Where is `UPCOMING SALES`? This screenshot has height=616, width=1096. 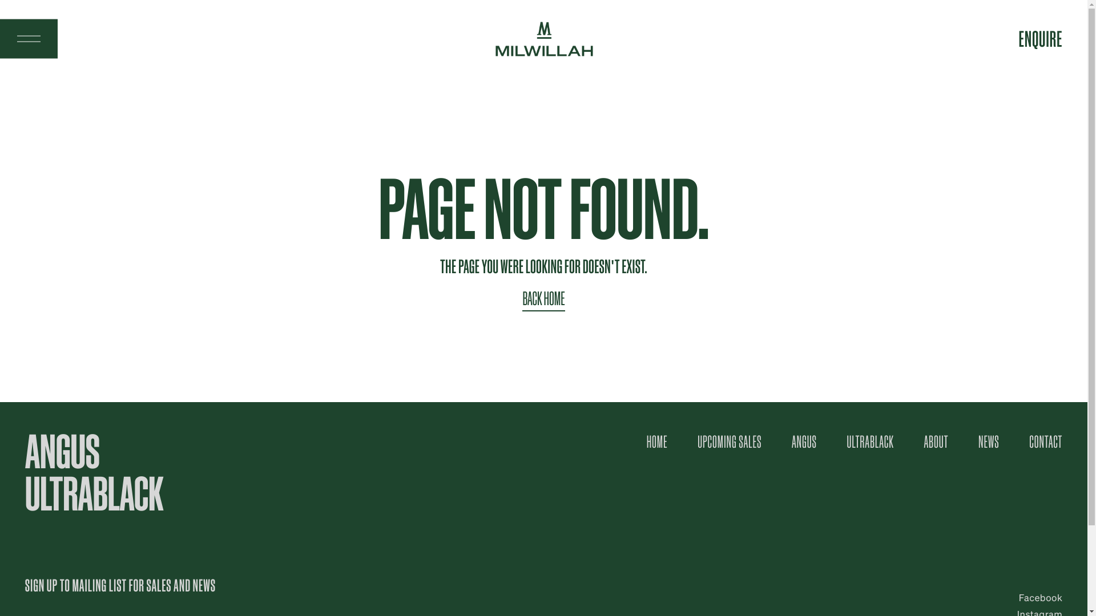 UPCOMING SALES is located at coordinates (730, 441).